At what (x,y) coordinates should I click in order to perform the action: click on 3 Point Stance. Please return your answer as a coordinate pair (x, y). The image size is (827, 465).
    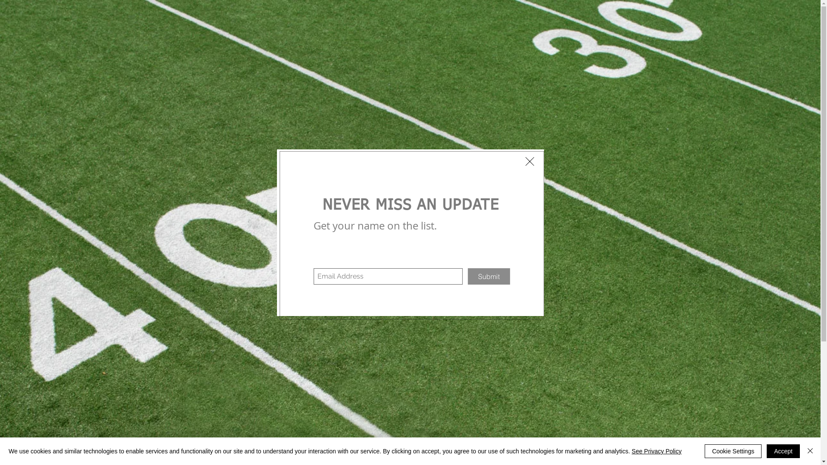
    Looking at the image, I should click on (429, 22).